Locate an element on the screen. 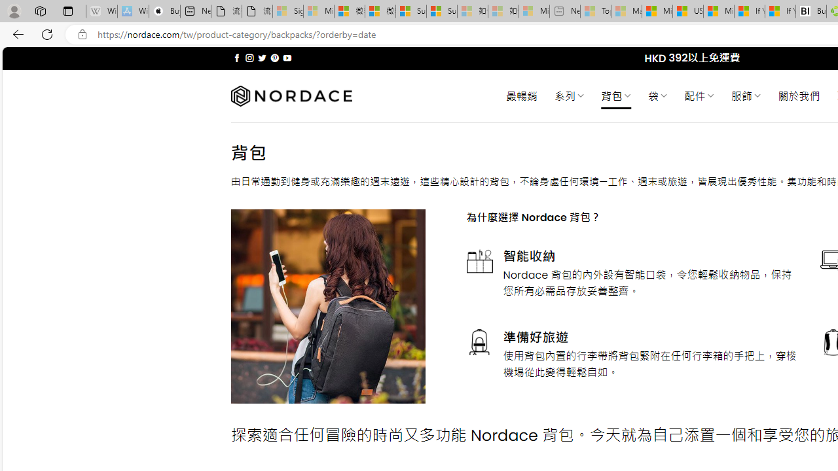 The image size is (838, 471). Follow on Pinterest is located at coordinates (275, 58).